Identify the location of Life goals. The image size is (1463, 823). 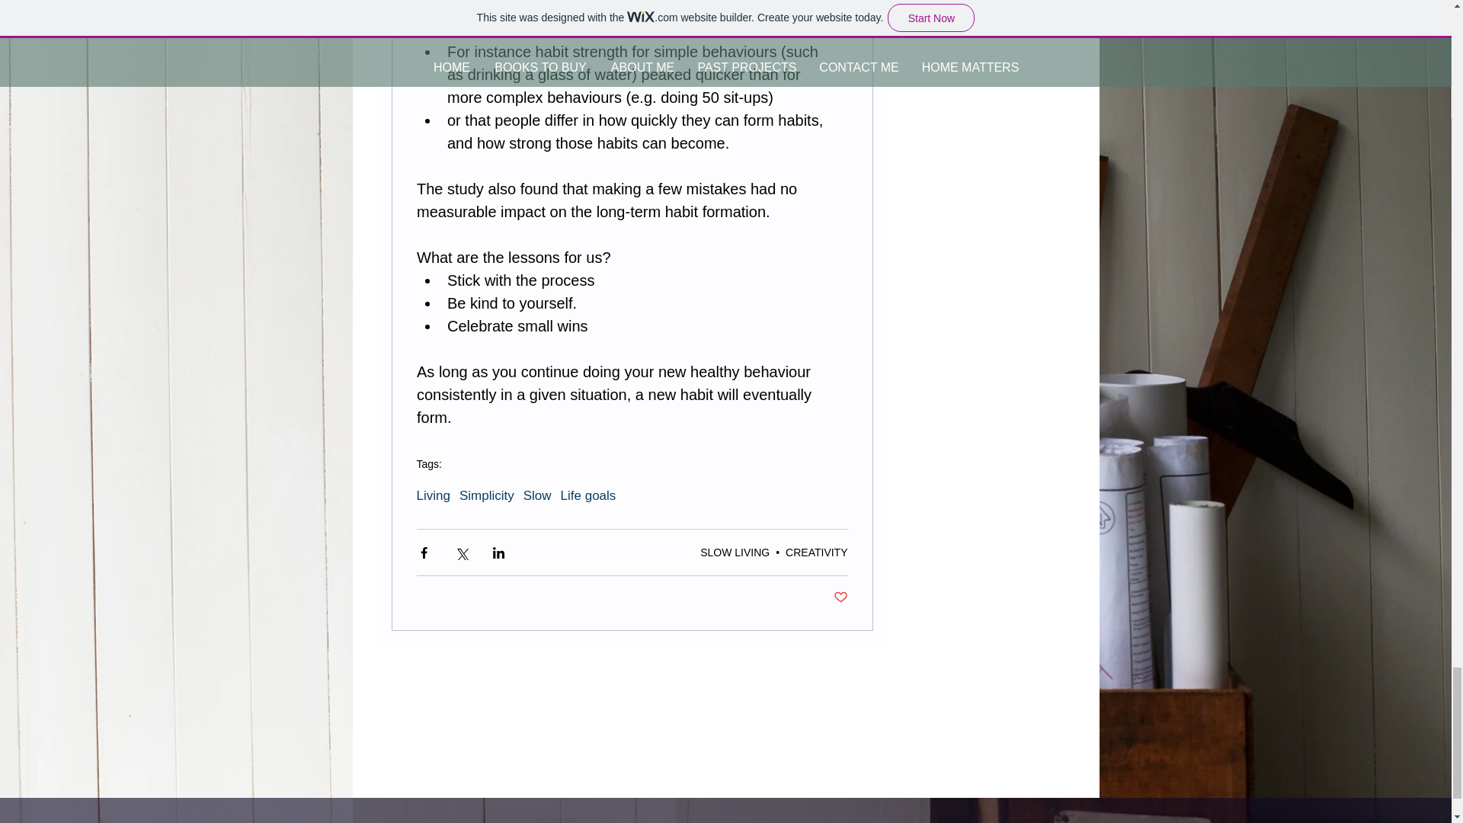
(588, 495).